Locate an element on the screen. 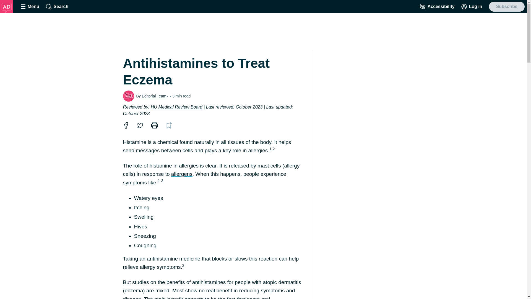  print page is located at coordinates (154, 125).